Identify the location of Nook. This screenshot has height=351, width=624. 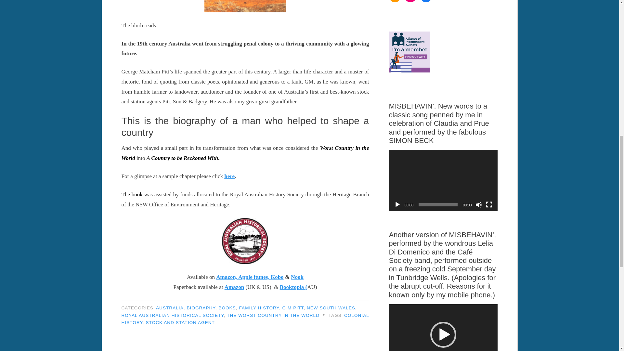
(297, 277).